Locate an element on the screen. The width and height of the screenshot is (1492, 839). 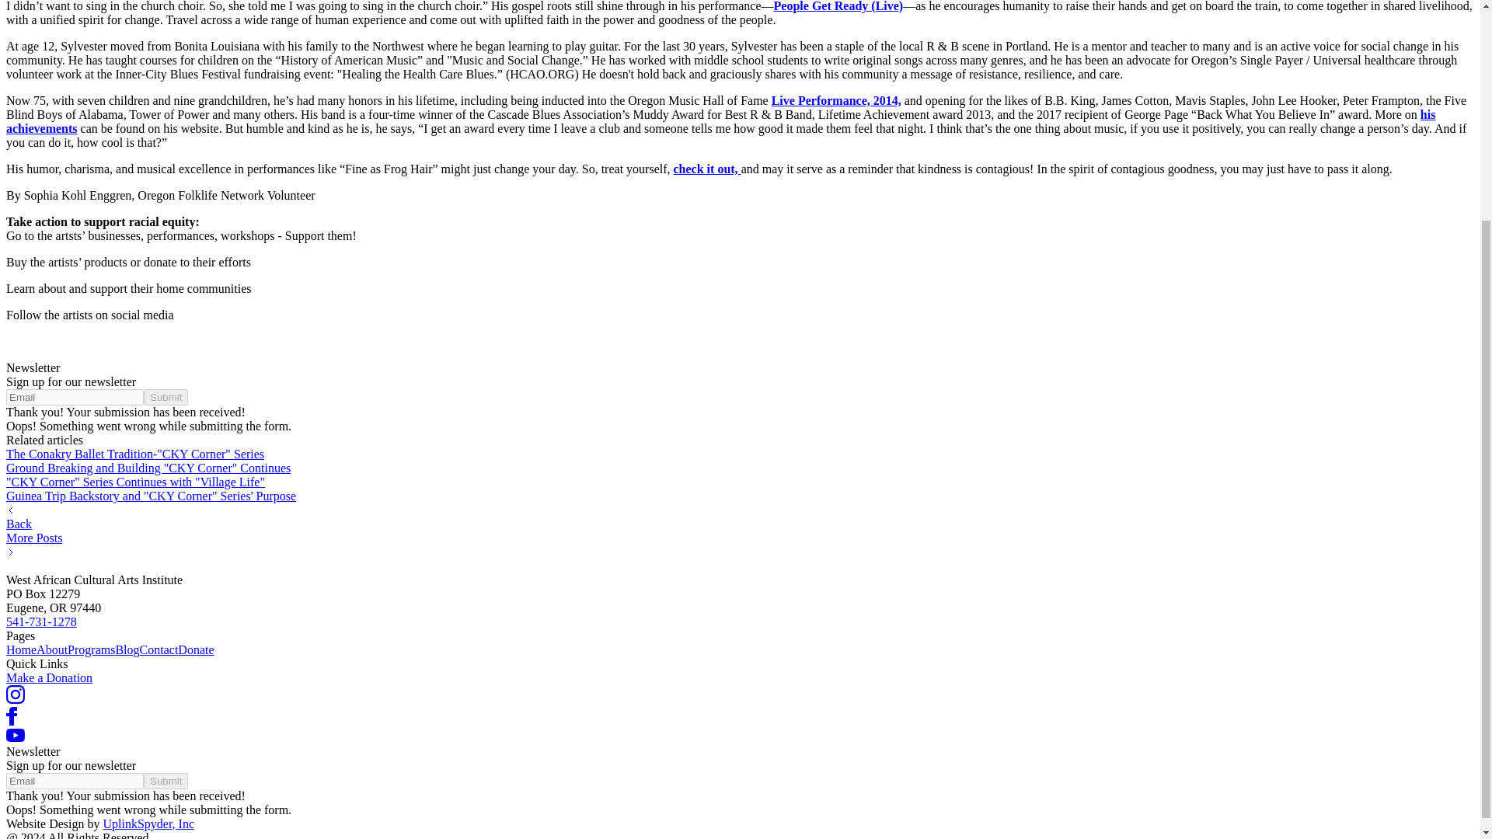
Submit is located at coordinates (165, 781).